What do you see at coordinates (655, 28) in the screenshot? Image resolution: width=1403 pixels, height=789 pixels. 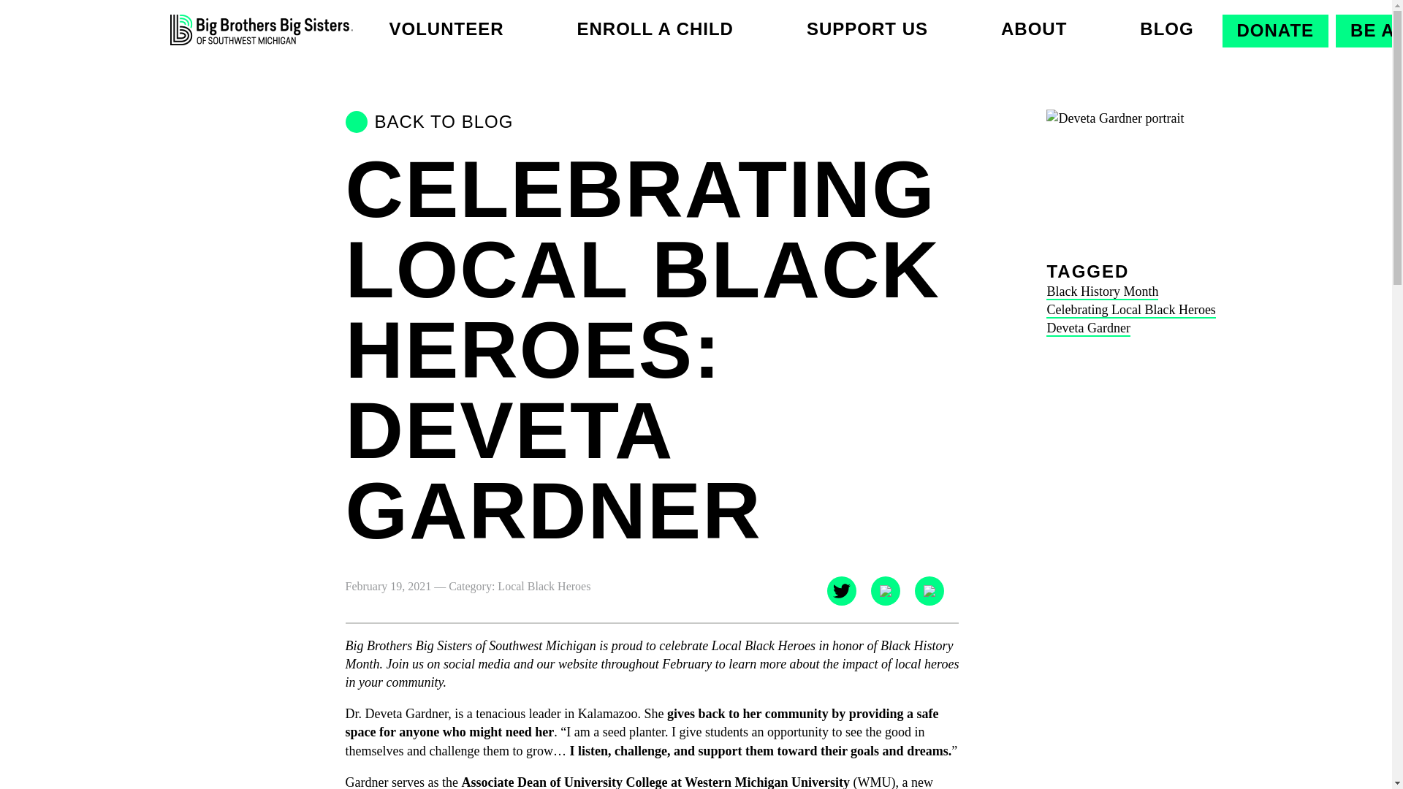 I see `ENROLL A CHILD` at bounding box center [655, 28].